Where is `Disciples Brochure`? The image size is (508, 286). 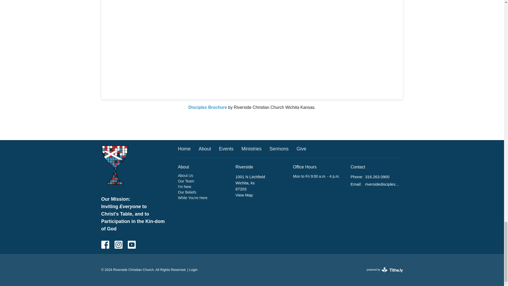 Disciples Brochure is located at coordinates (208, 107).